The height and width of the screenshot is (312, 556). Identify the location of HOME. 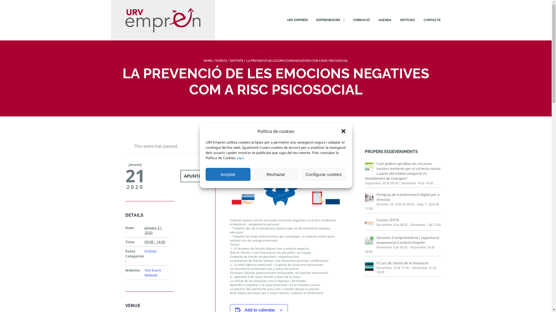
(208, 61).